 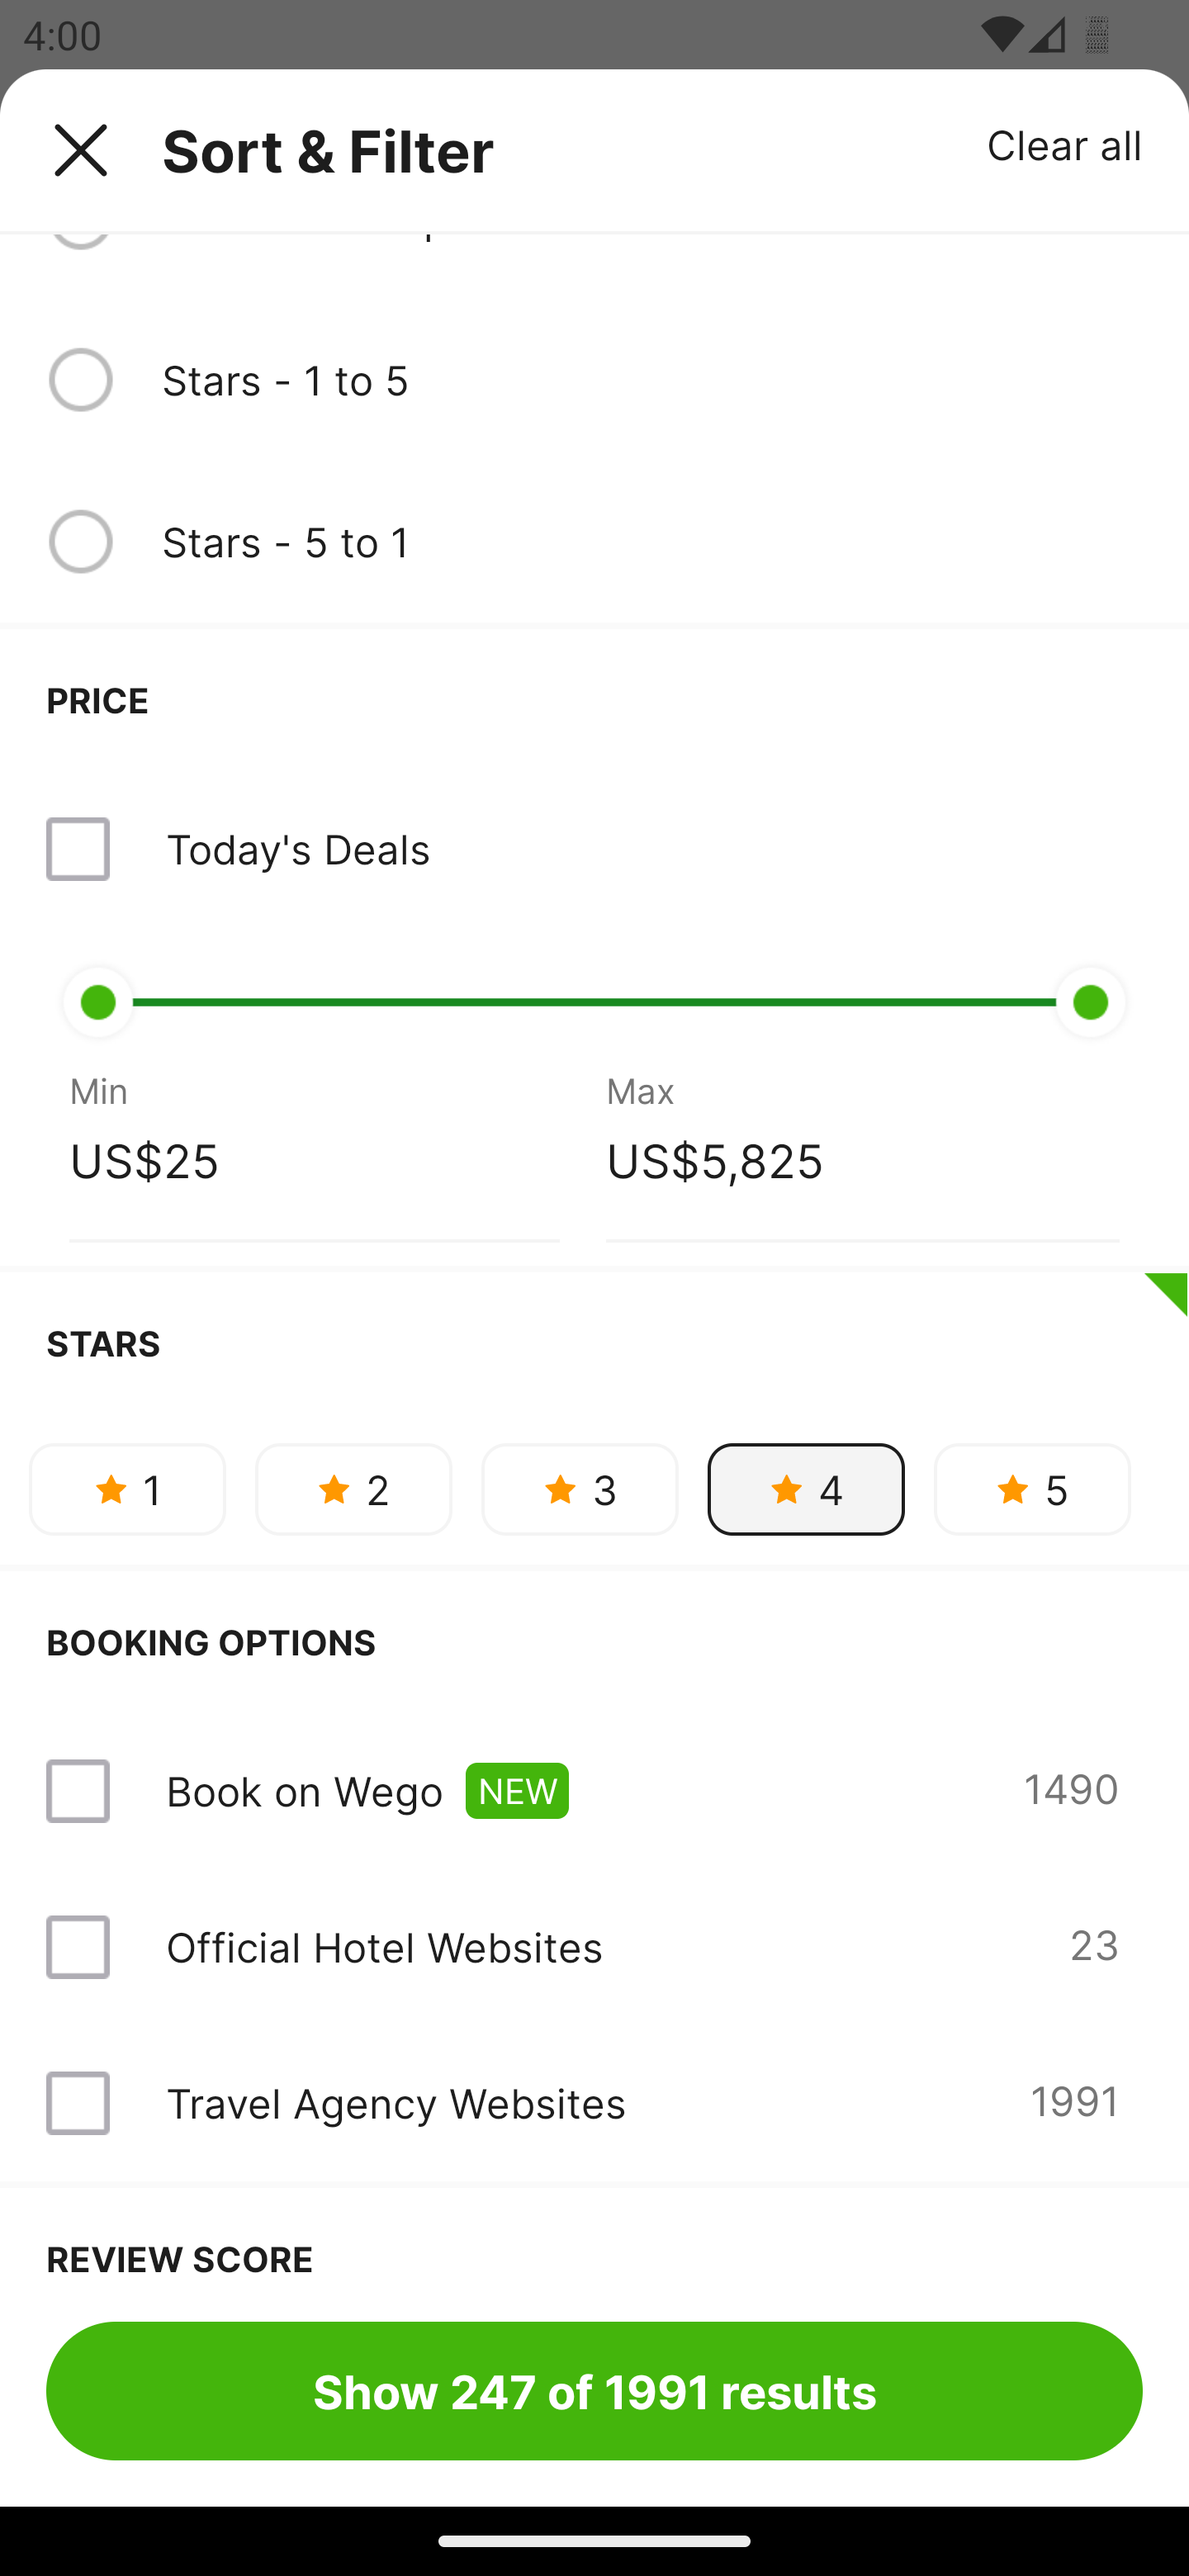 I want to click on 4, so click(x=806, y=1489).